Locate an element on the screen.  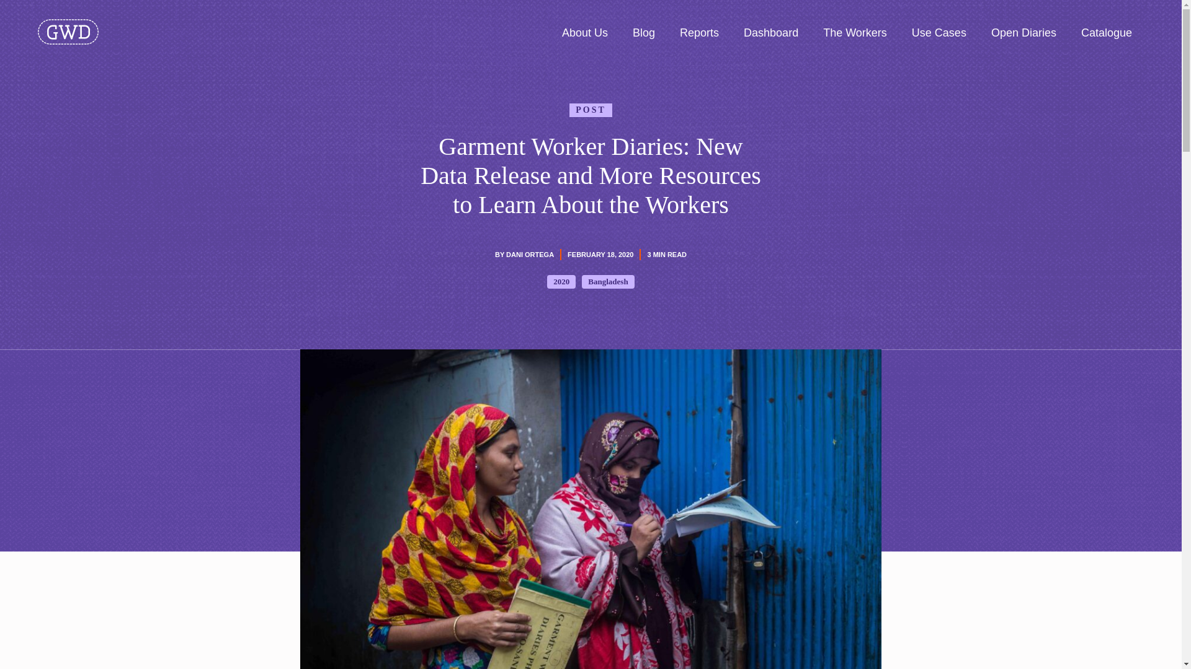
Blog is located at coordinates (644, 32).